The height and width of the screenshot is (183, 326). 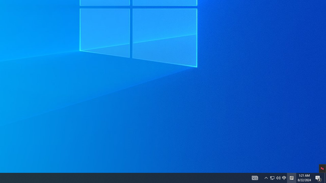 I want to click on Show desktop, so click(x=325, y=178).